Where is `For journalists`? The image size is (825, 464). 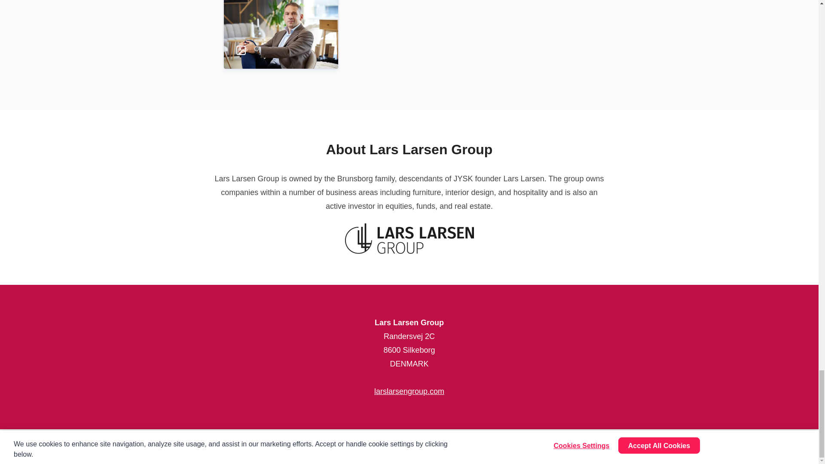
For journalists is located at coordinates (675, 447).